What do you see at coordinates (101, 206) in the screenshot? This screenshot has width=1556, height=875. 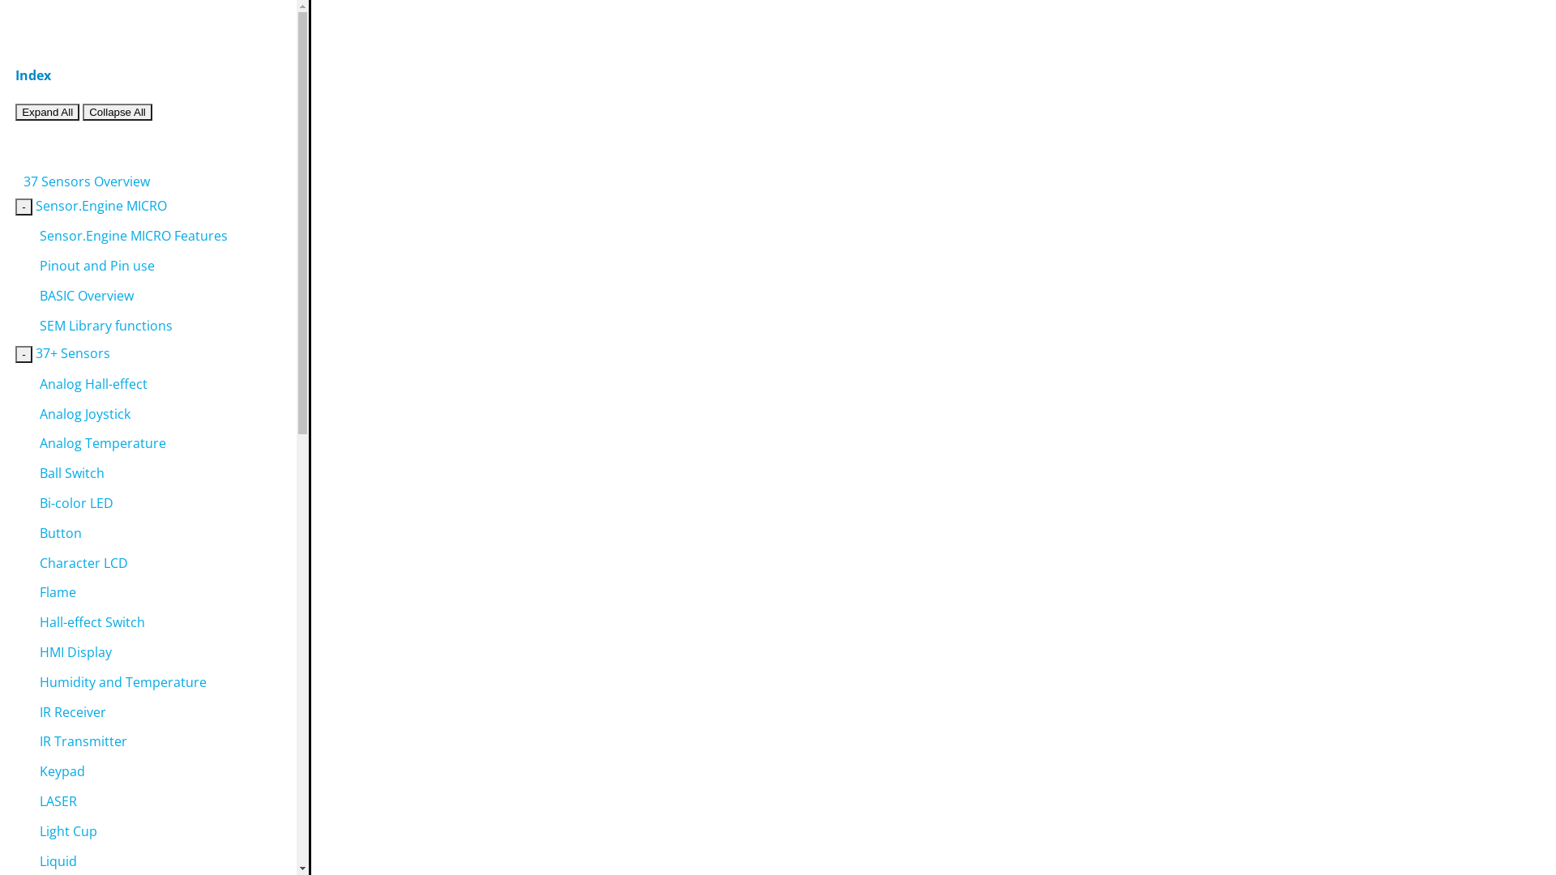 I see `Sensor.Engine MICRO` at bounding box center [101, 206].